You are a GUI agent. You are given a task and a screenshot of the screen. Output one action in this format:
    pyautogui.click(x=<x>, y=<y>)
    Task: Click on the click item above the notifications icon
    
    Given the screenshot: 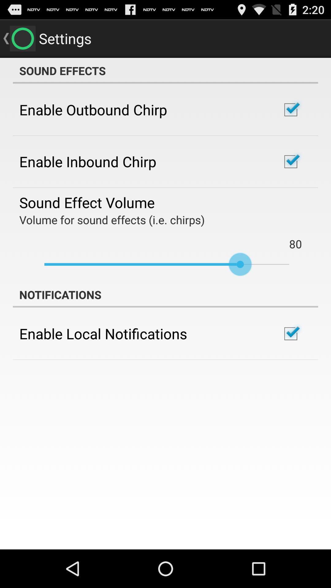 What is the action you would take?
    pyautogui.click(x=167, y=264)
    